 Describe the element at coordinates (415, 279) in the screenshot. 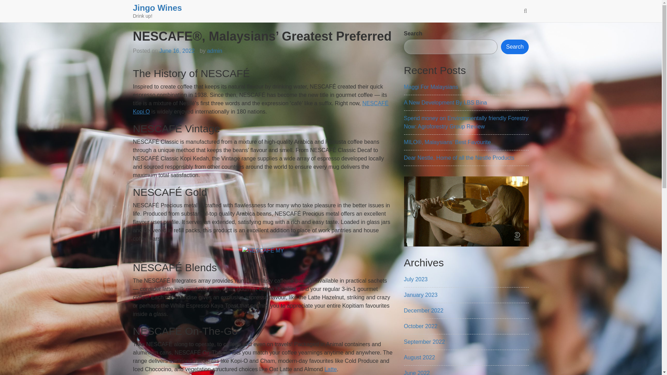

I see `July 2023` at that location.